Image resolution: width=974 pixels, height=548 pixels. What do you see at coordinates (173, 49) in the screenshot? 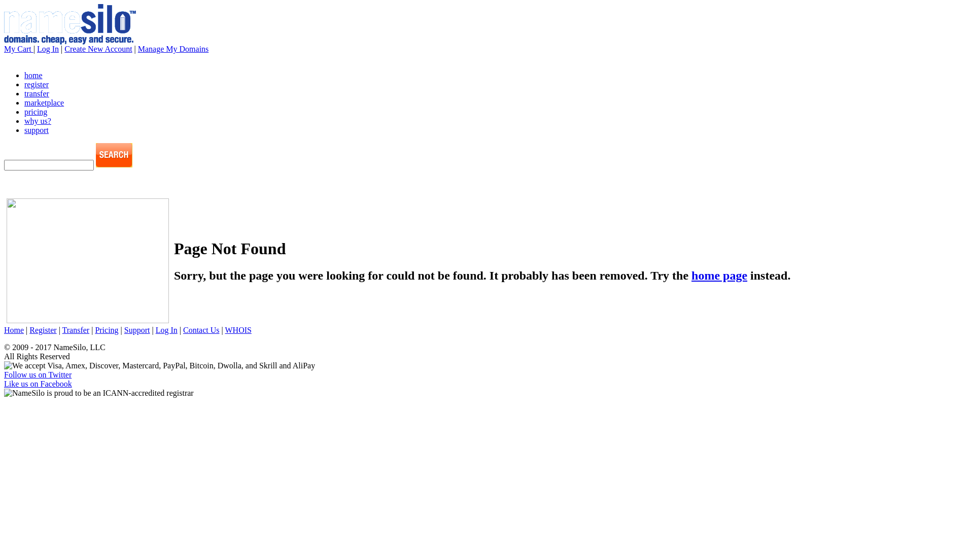
I see `Manage My Domains` at bounding box center [173, 49].